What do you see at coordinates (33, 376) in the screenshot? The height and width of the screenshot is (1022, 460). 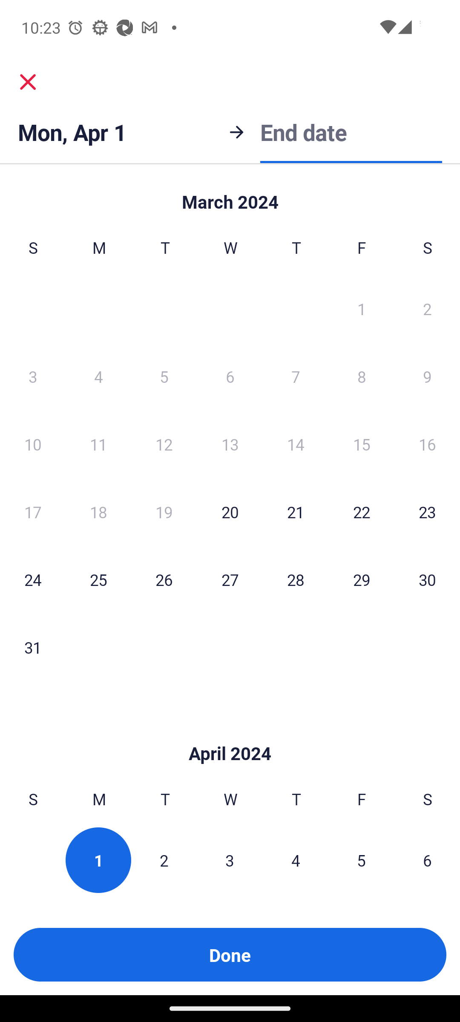 I see `3 Sunday, March 3, 2024` at bounding box center [33, 376].